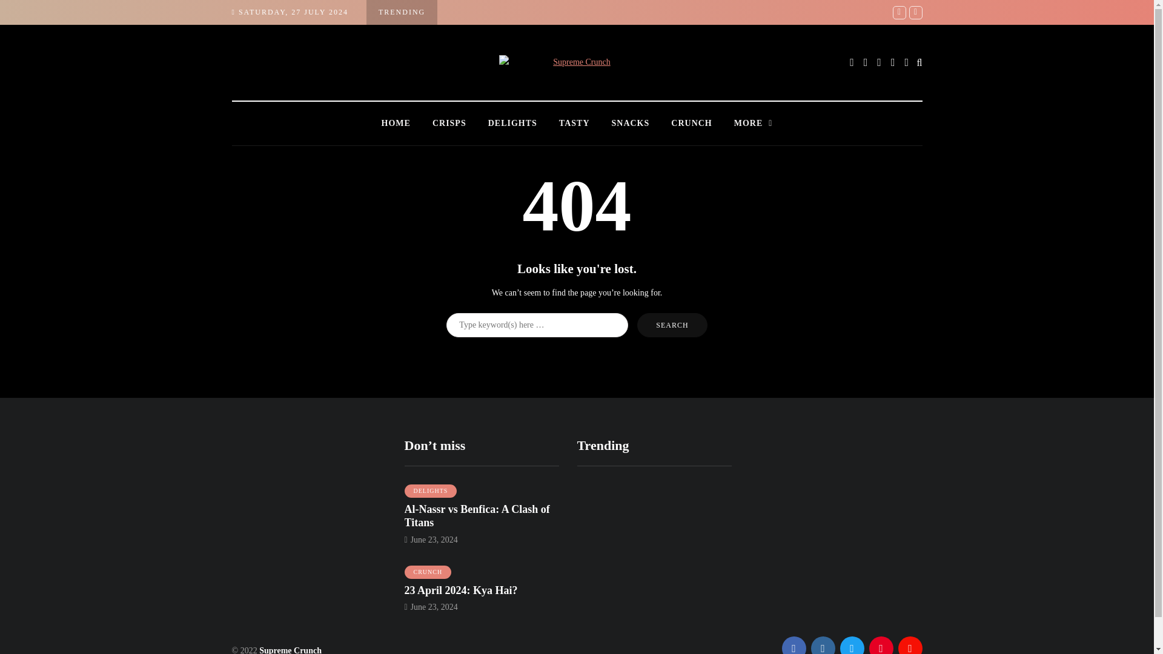 The width and height of the screenshot is (1163, 654). I want to click on Al-Nassr vs Benfica: A Clash of Titans, so click(477, 516).